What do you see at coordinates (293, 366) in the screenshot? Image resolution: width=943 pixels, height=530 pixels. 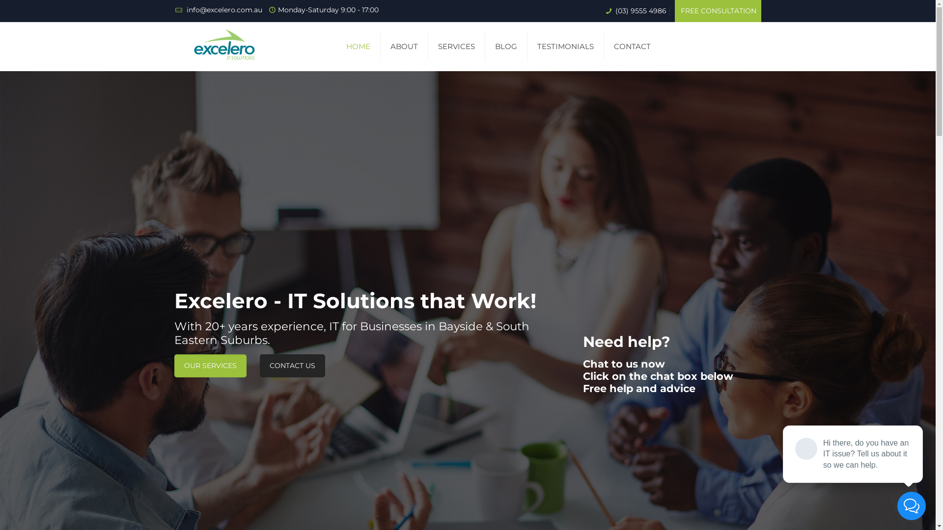 I see `CONTACT US` at bounding box center [293, 366].